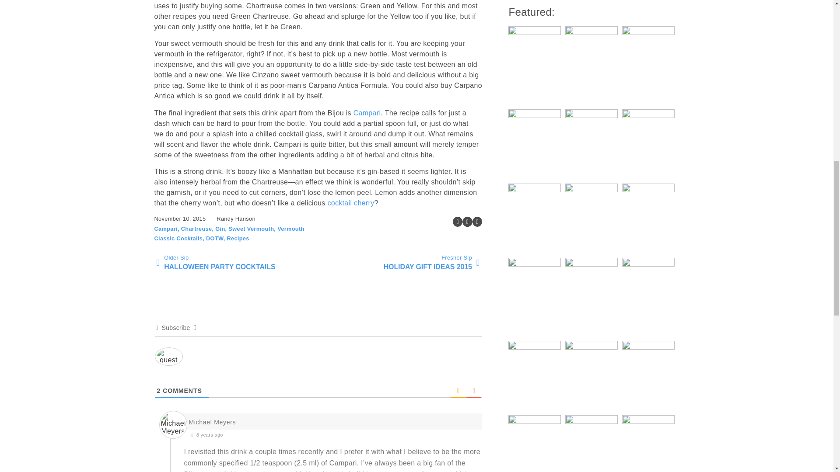 The image size is (840, 472). Describe the element at coordinates (251, 229) in the screenshot. I see `Sweet Vermouth` at that location.